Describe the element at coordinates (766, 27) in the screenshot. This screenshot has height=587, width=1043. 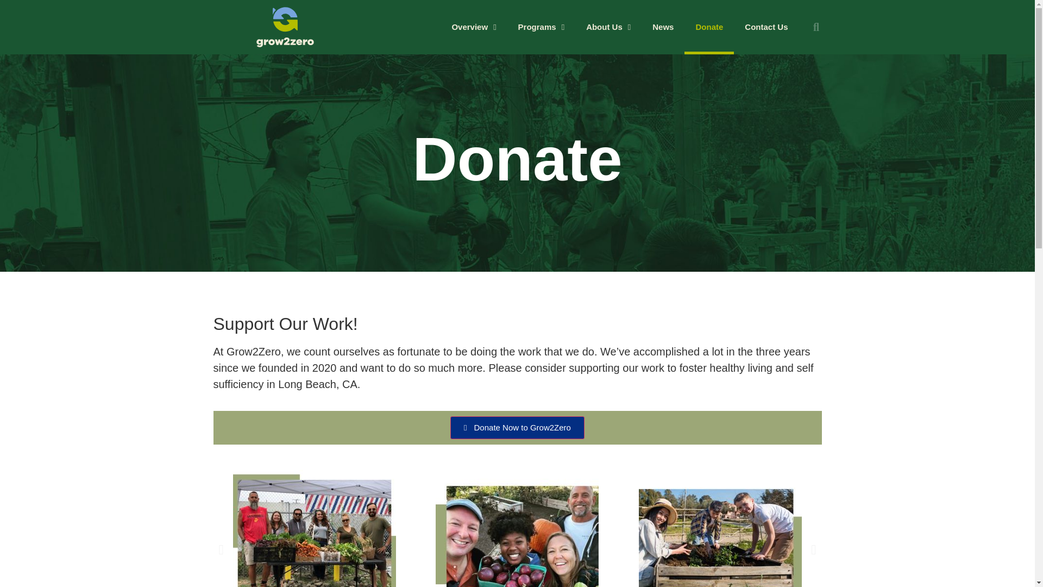
I see `Contact Us` at that location.